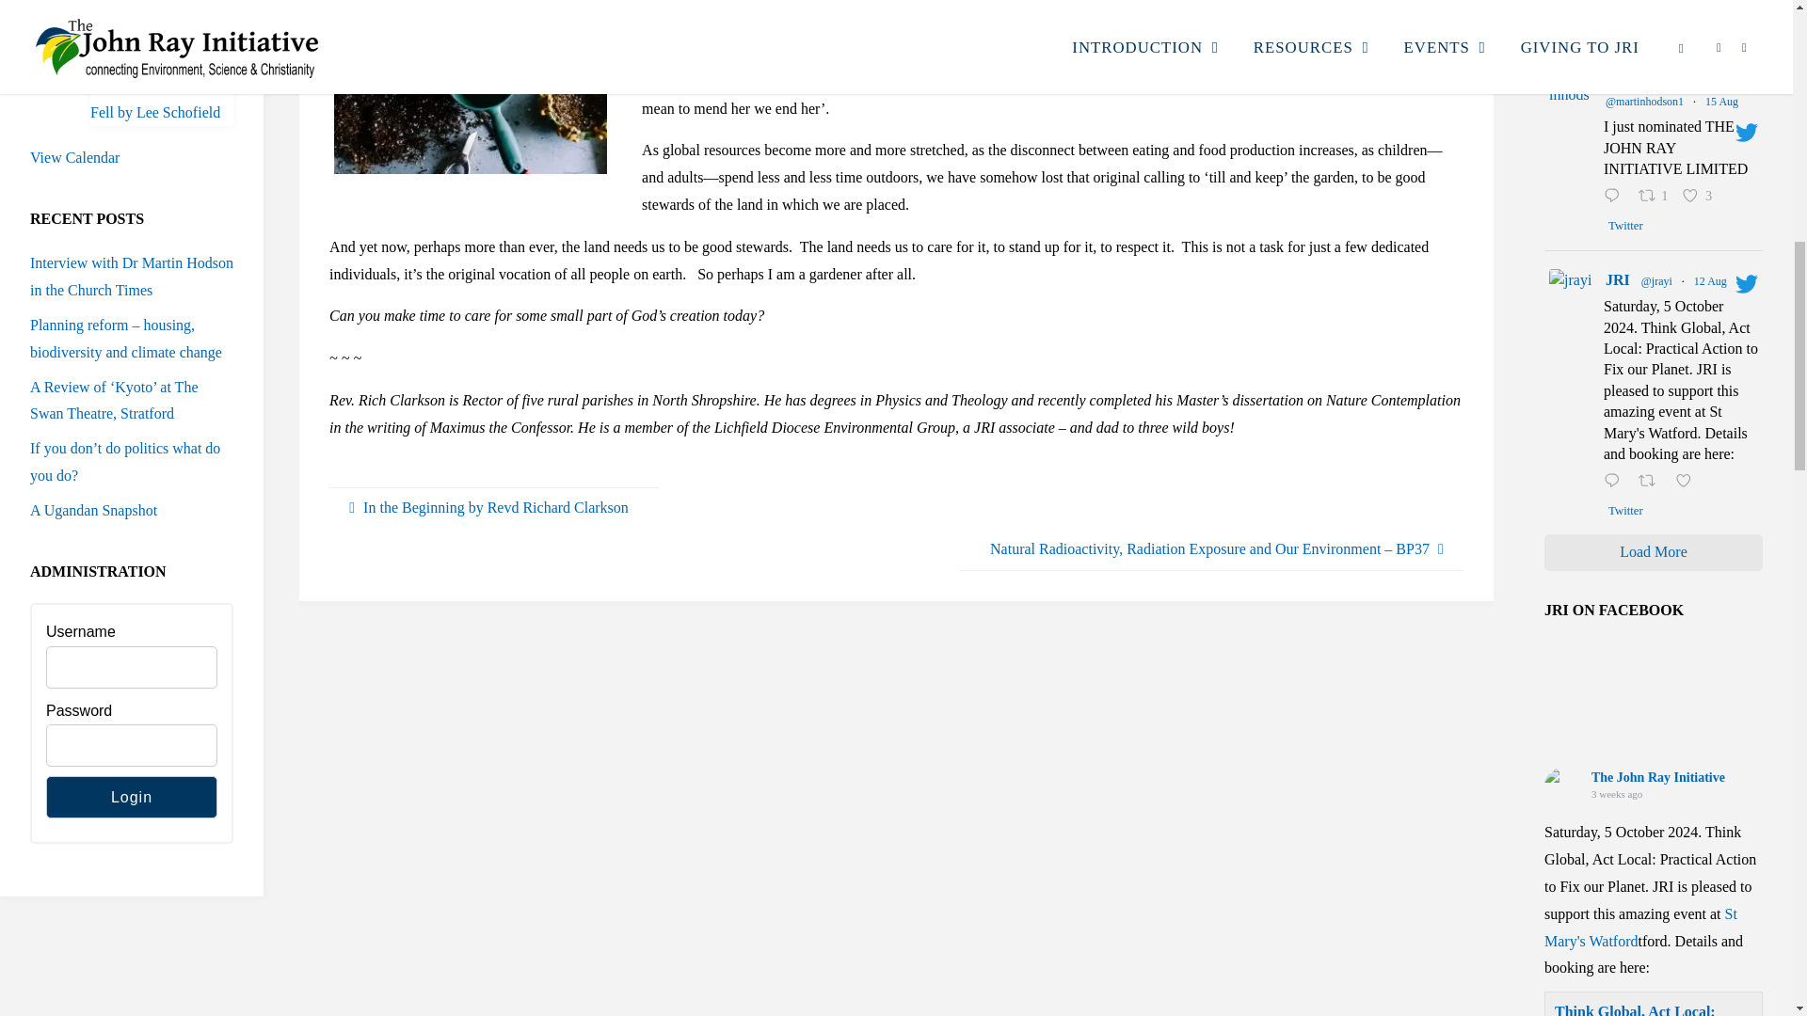 Image resolution: width=1807 pixels, height=1016 pixels. Describe the element at coordinates (155, 99) in the screenshot. I see `JRI Bookclub: Wild Fell by Lee Schofield` at that location.